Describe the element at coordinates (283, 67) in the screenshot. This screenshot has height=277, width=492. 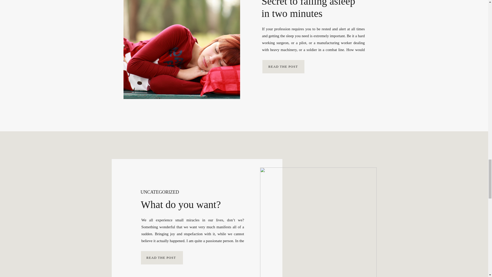
I see `Secret to falling asleep in two minutes` at that location.